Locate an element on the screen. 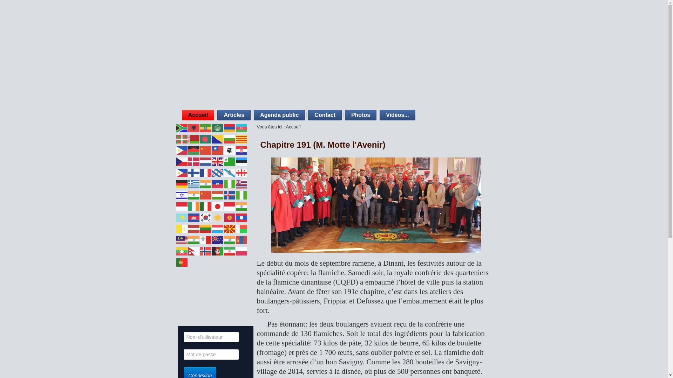 This screenshot has width=673, height=378. Lithuanian is located at coordinates (206, 228).